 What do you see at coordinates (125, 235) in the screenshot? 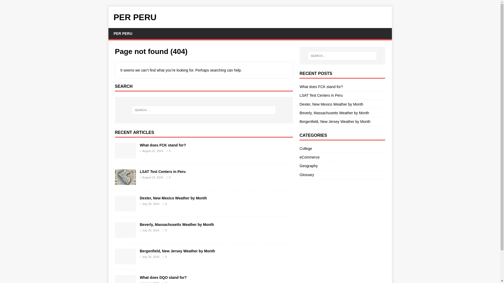
I see `Beverly, Massachusetts Weather by Month` at bounding box center [125, 235].